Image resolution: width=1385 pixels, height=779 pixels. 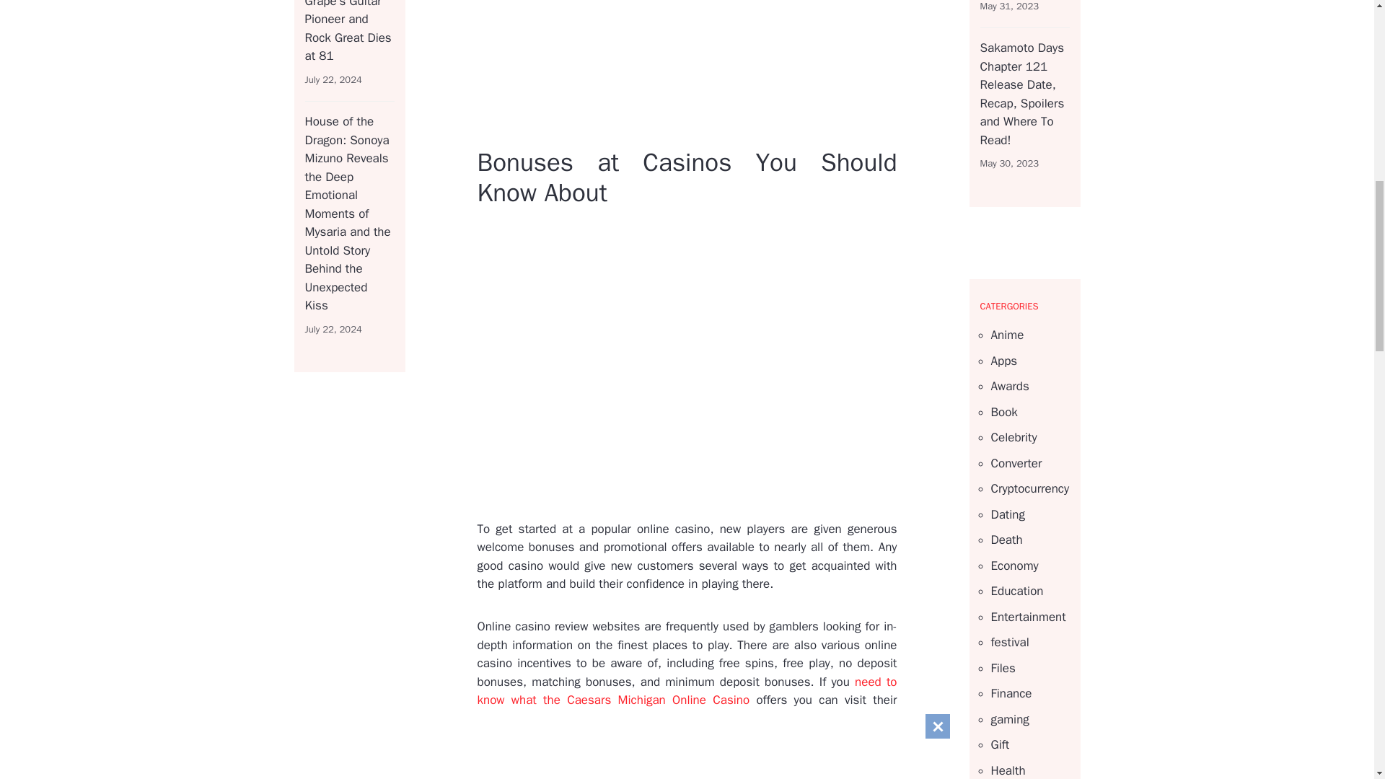 I want to click on need to know what the Caesars Michigan Online Casino, so click(x=687, y=691).